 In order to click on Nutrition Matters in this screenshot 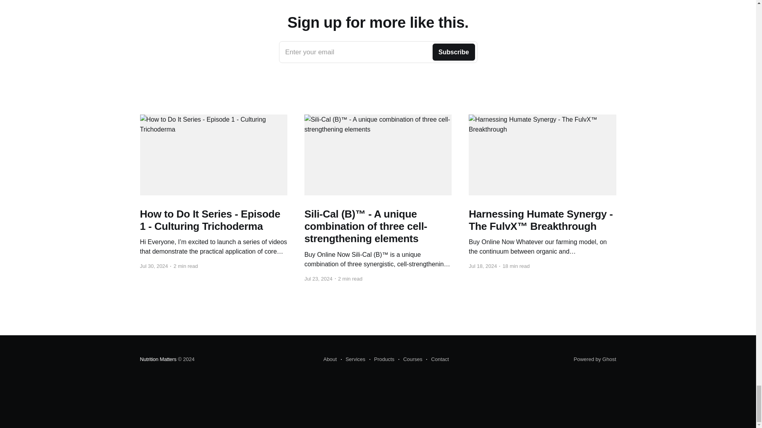, I will do `click(158, 359)`.